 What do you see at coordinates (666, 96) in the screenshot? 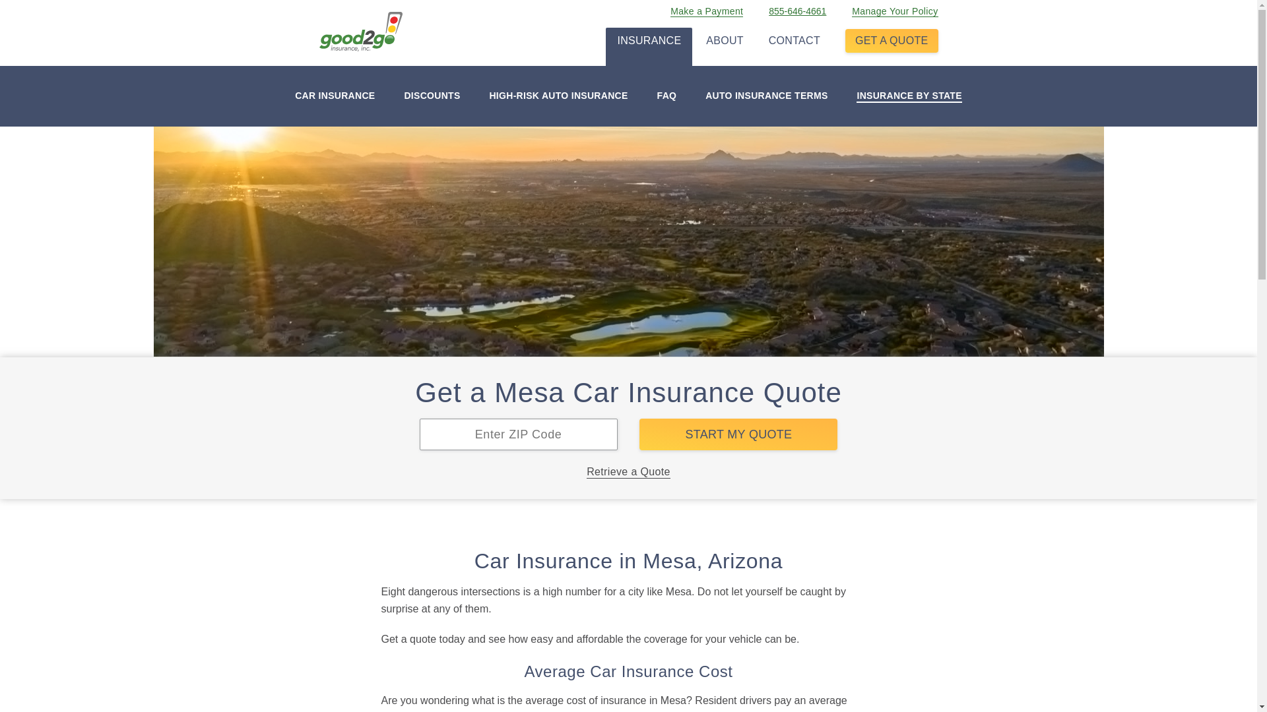
I see `FAQ` at bounding box center [666, 96].